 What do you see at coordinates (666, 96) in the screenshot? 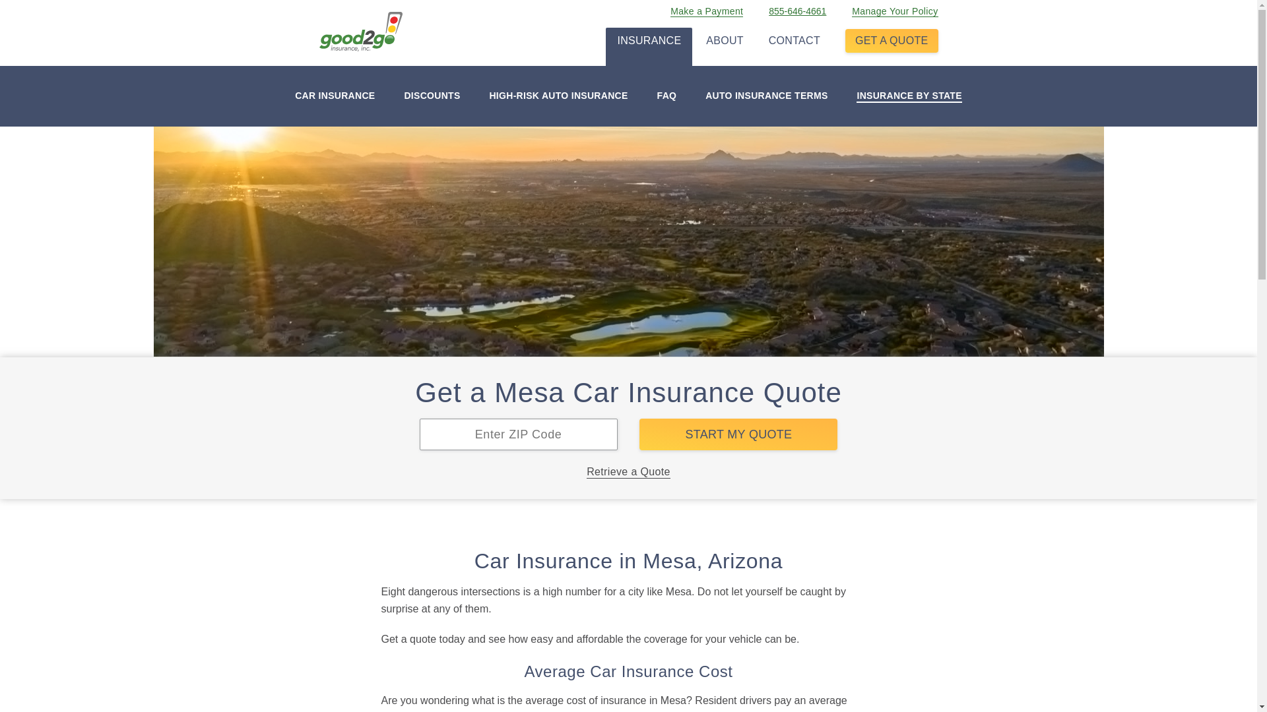
I see `FAQ` at bounding box center [666, 96].